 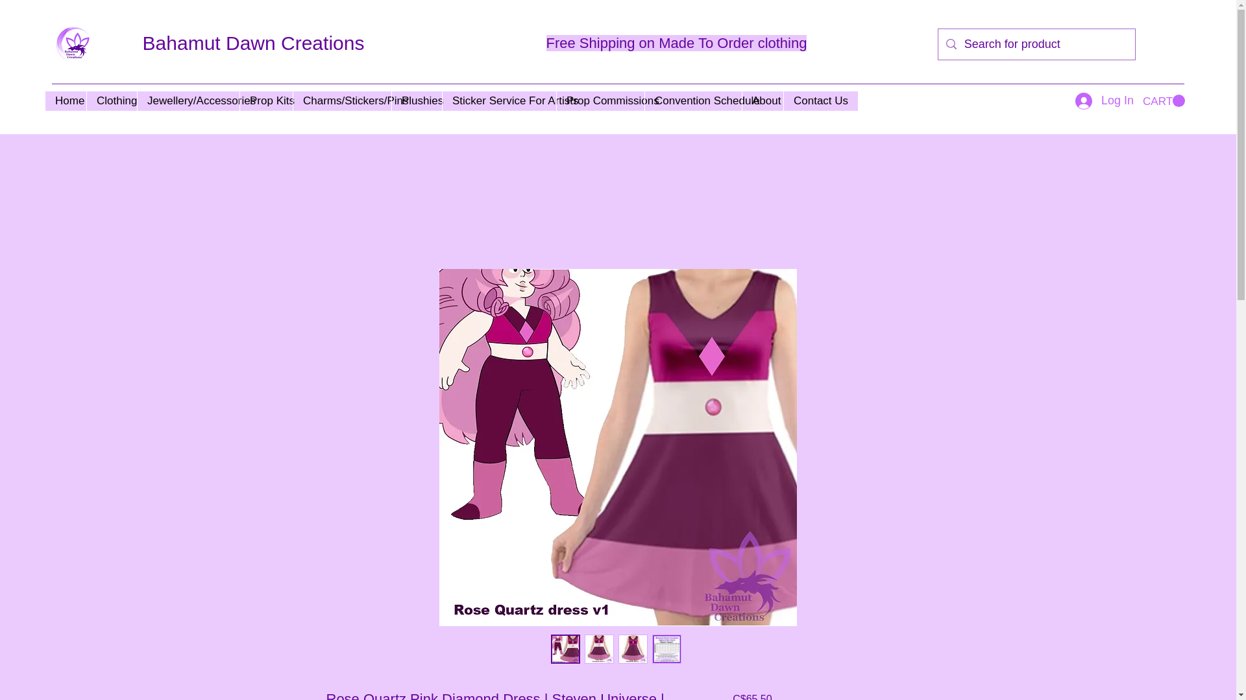 I want to click on Clothing, so click(x=112, y=101).